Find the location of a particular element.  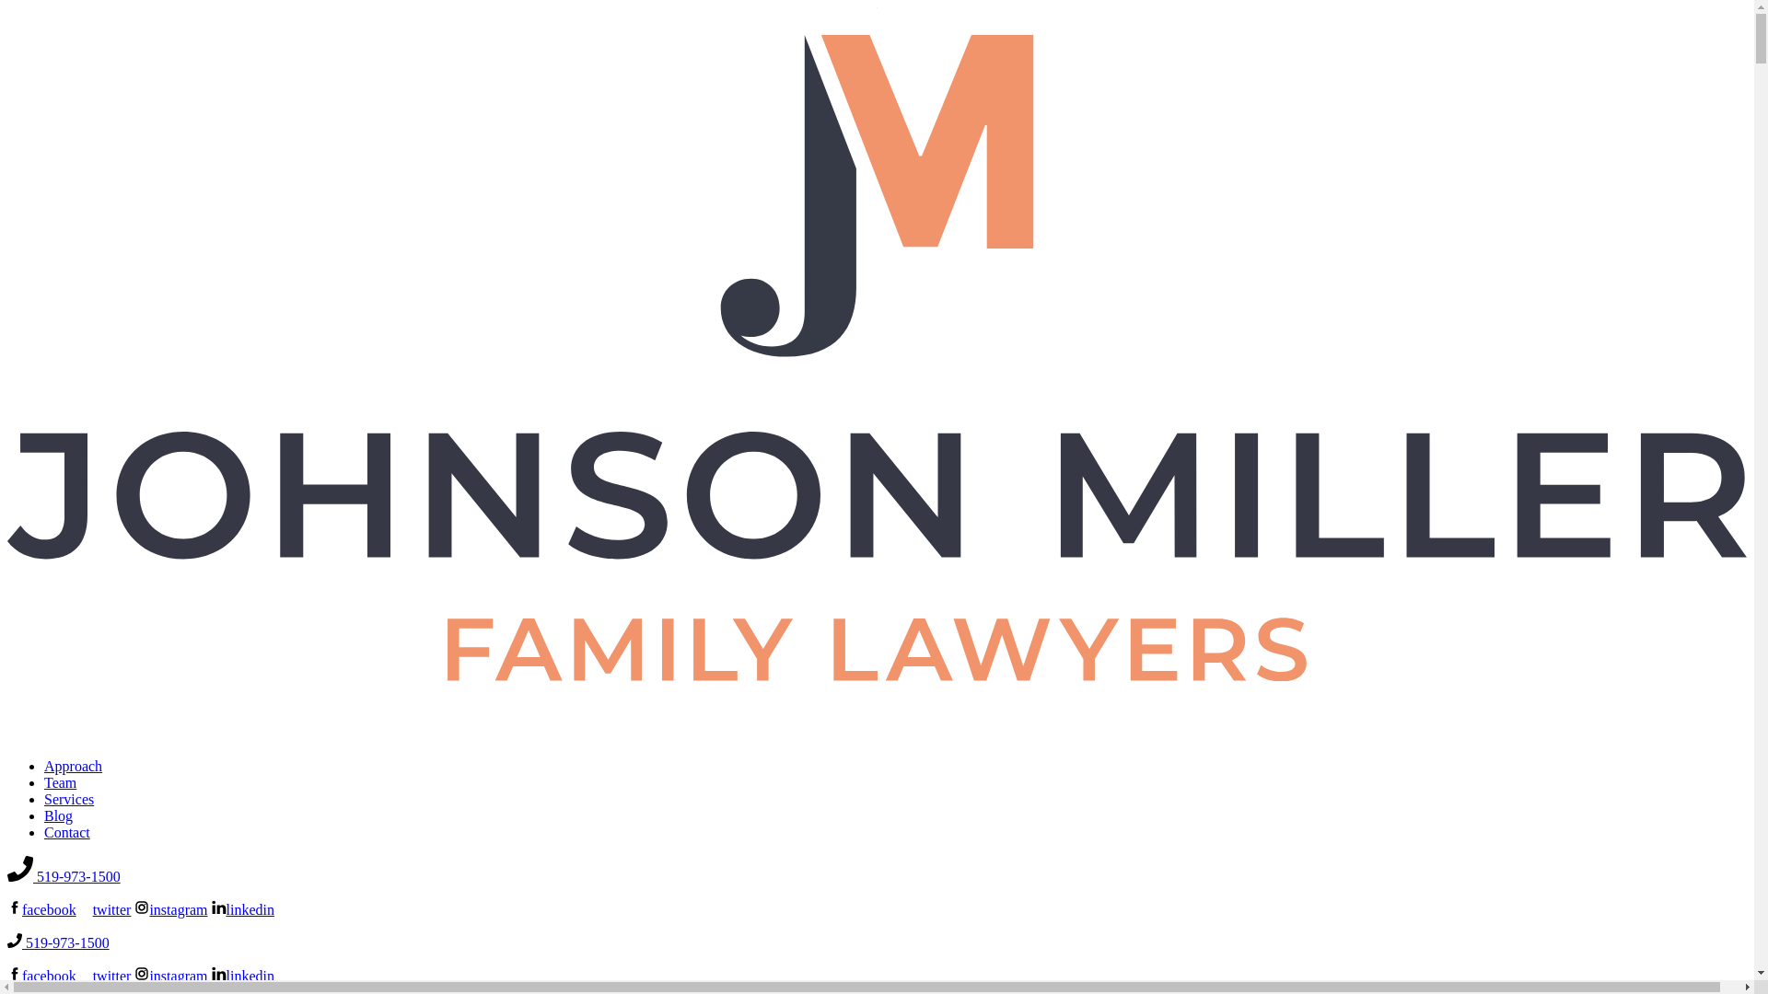

linkedin is located at coordinates (243, 976).